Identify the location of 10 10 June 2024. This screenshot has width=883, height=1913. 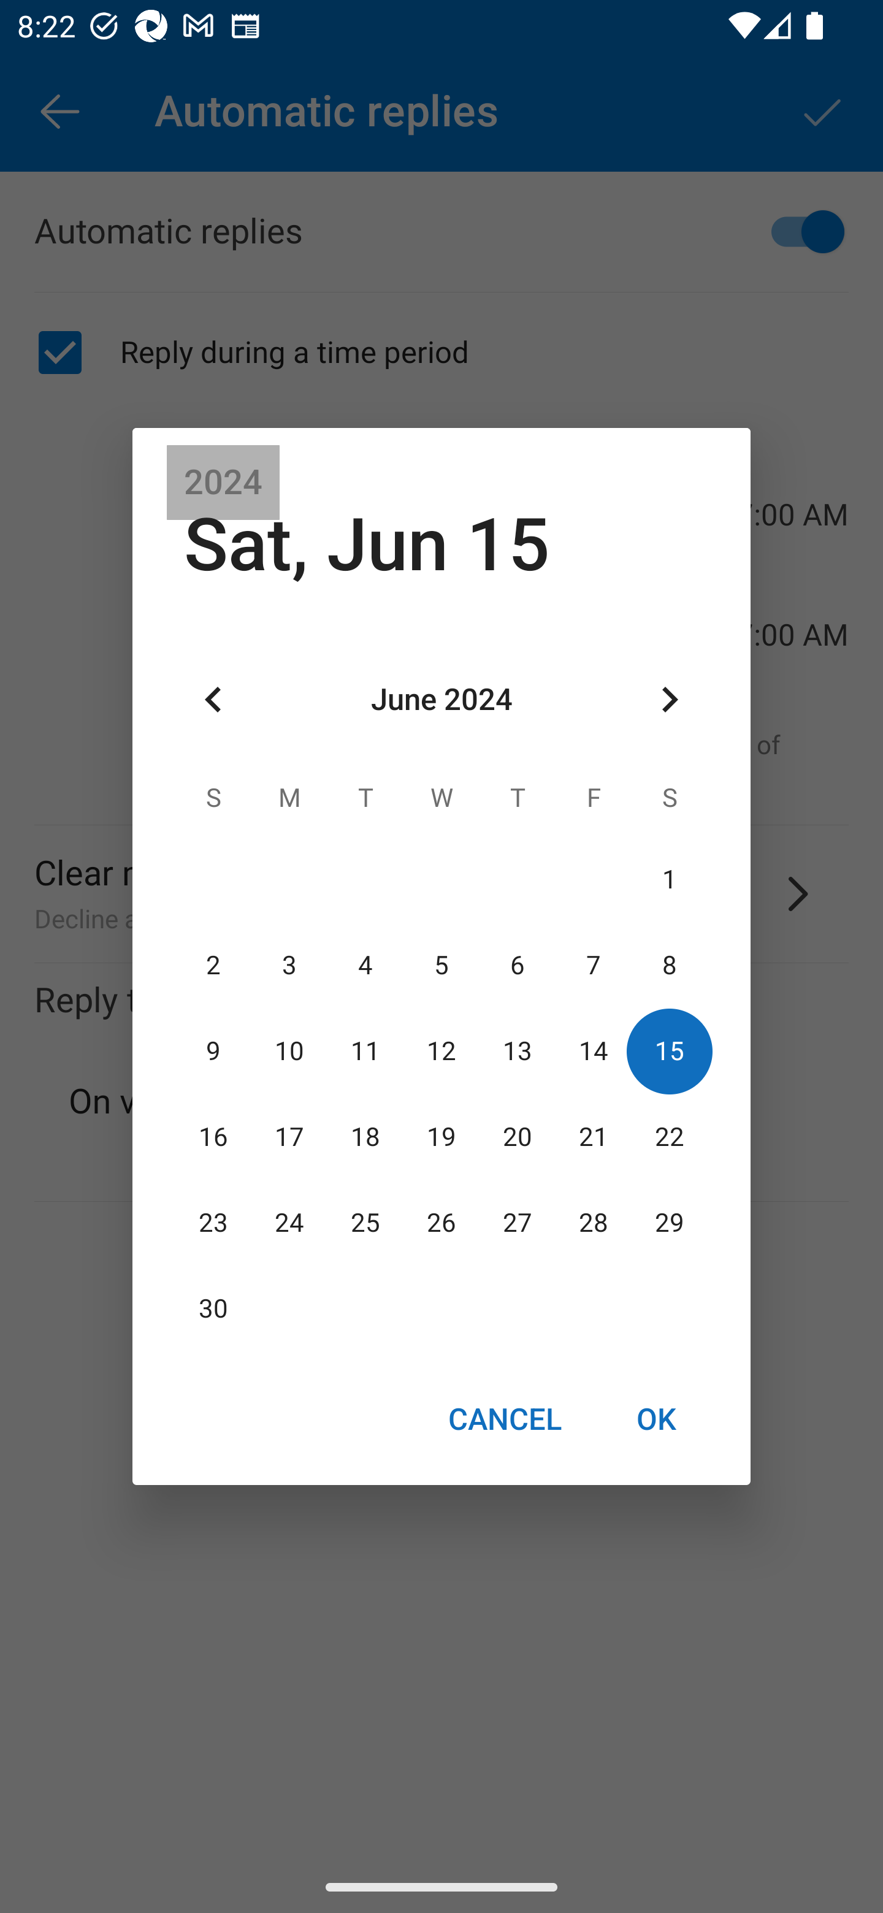
(289, 1051).